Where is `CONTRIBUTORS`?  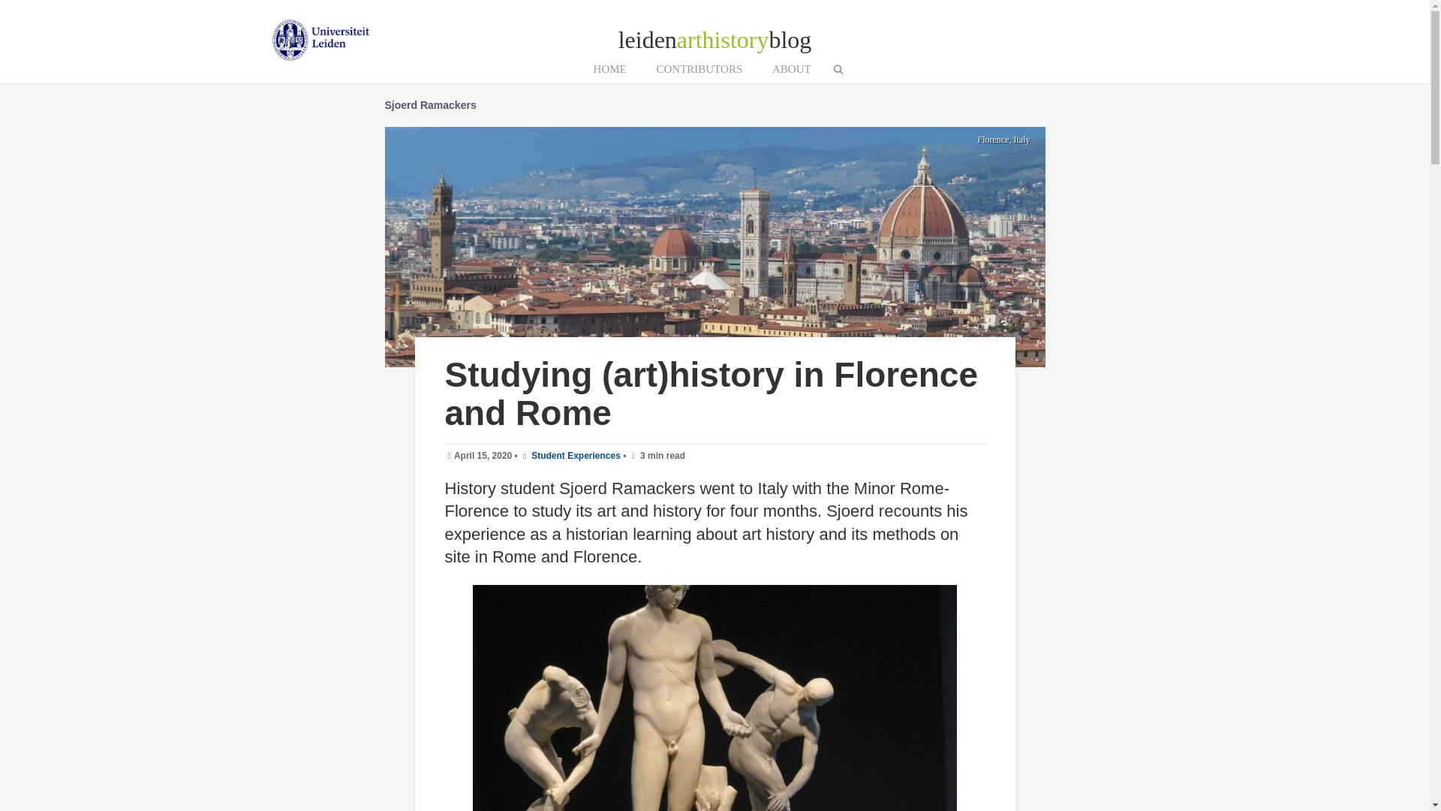 CONTRIBUTORS is located at coordinates (699, 69).